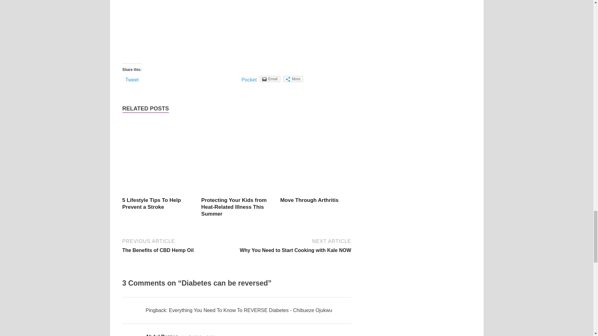 The image size is (598, 336). Describe the element at coordinates (270, 79) in the screenshot. I see `Email` at that location.